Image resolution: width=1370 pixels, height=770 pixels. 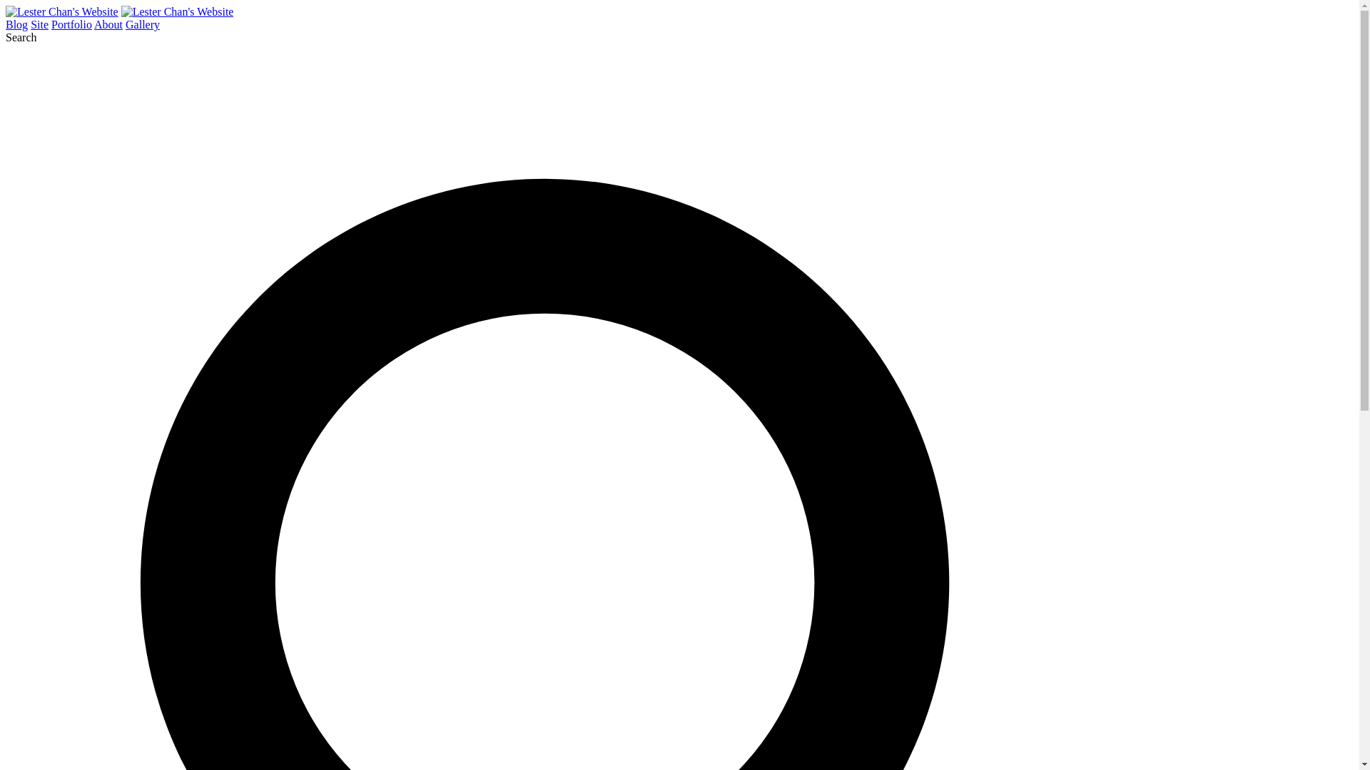 What do you see at coordinates (61, 11) in the screenshot?
I see `Lester Chan's Website` at bounding box center [61, 11].